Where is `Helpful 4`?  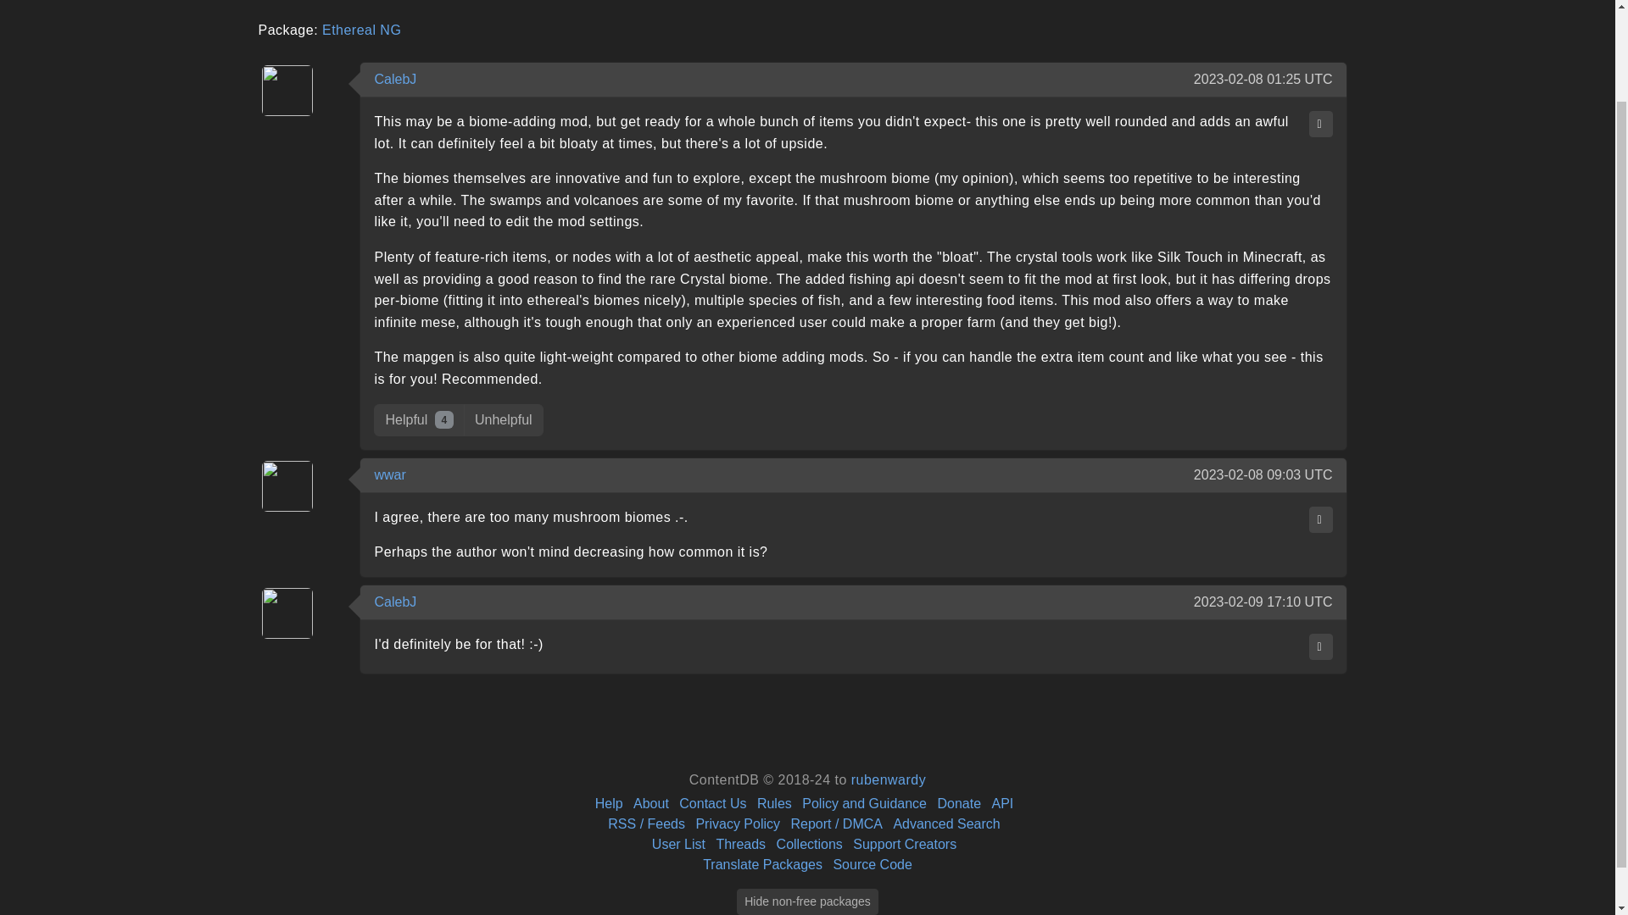 Helpful 4 is located at coordinates (419, 420).